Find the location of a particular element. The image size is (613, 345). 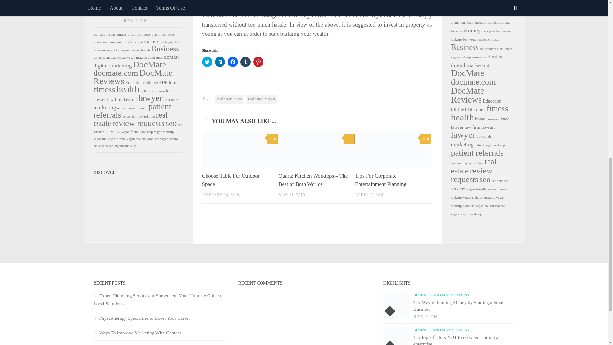

Click to share on LinkedIn is located at coordinates (220, 62).